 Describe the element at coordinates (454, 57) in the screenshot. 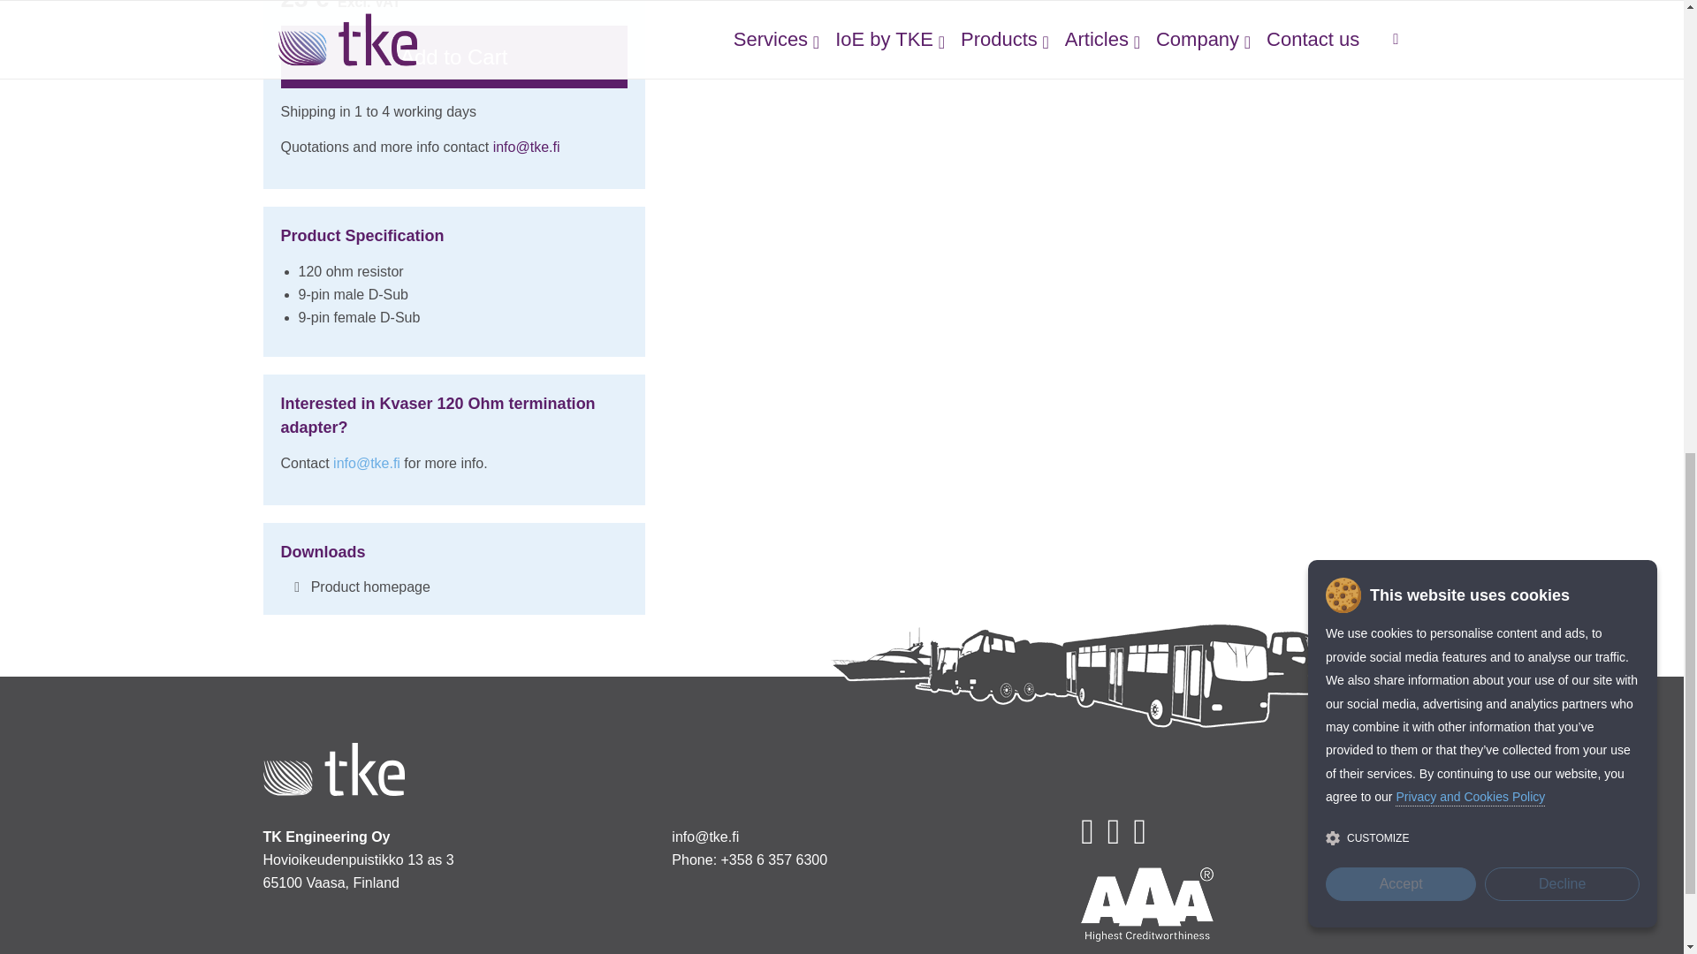

I see `Add to Cart` at that location.